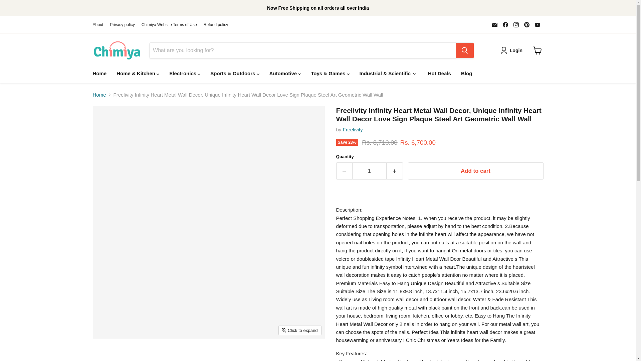  Describe the element at coordinates (516, 25) in the screenshot. I see `Find us on Instagram` at that location.